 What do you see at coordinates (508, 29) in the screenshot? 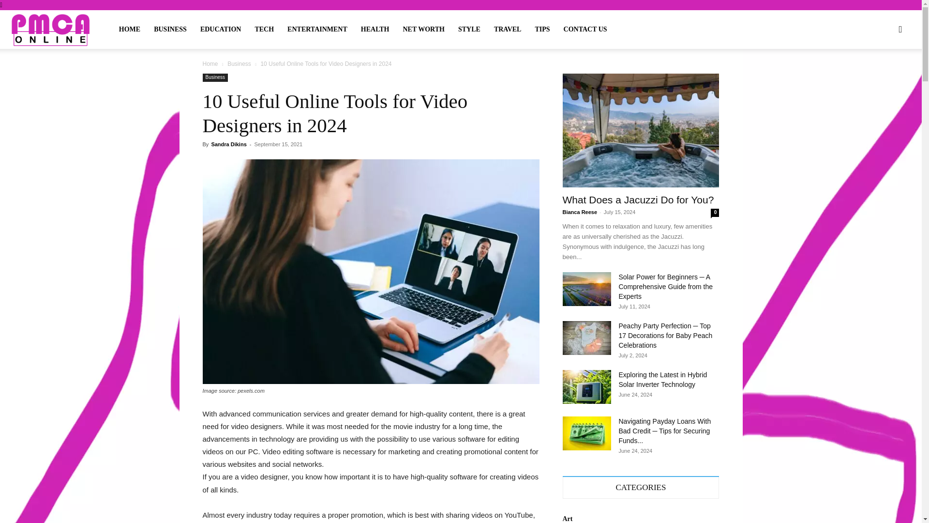
I see `TRAVEL` at bounding box center [508, 29].